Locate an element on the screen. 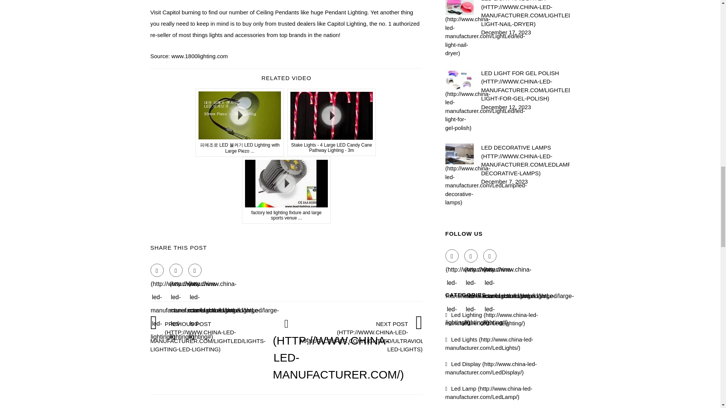 The width and height of the screenshot is (726, 408). View all posts filed under Led Lights is located at coordinates (489, 343).